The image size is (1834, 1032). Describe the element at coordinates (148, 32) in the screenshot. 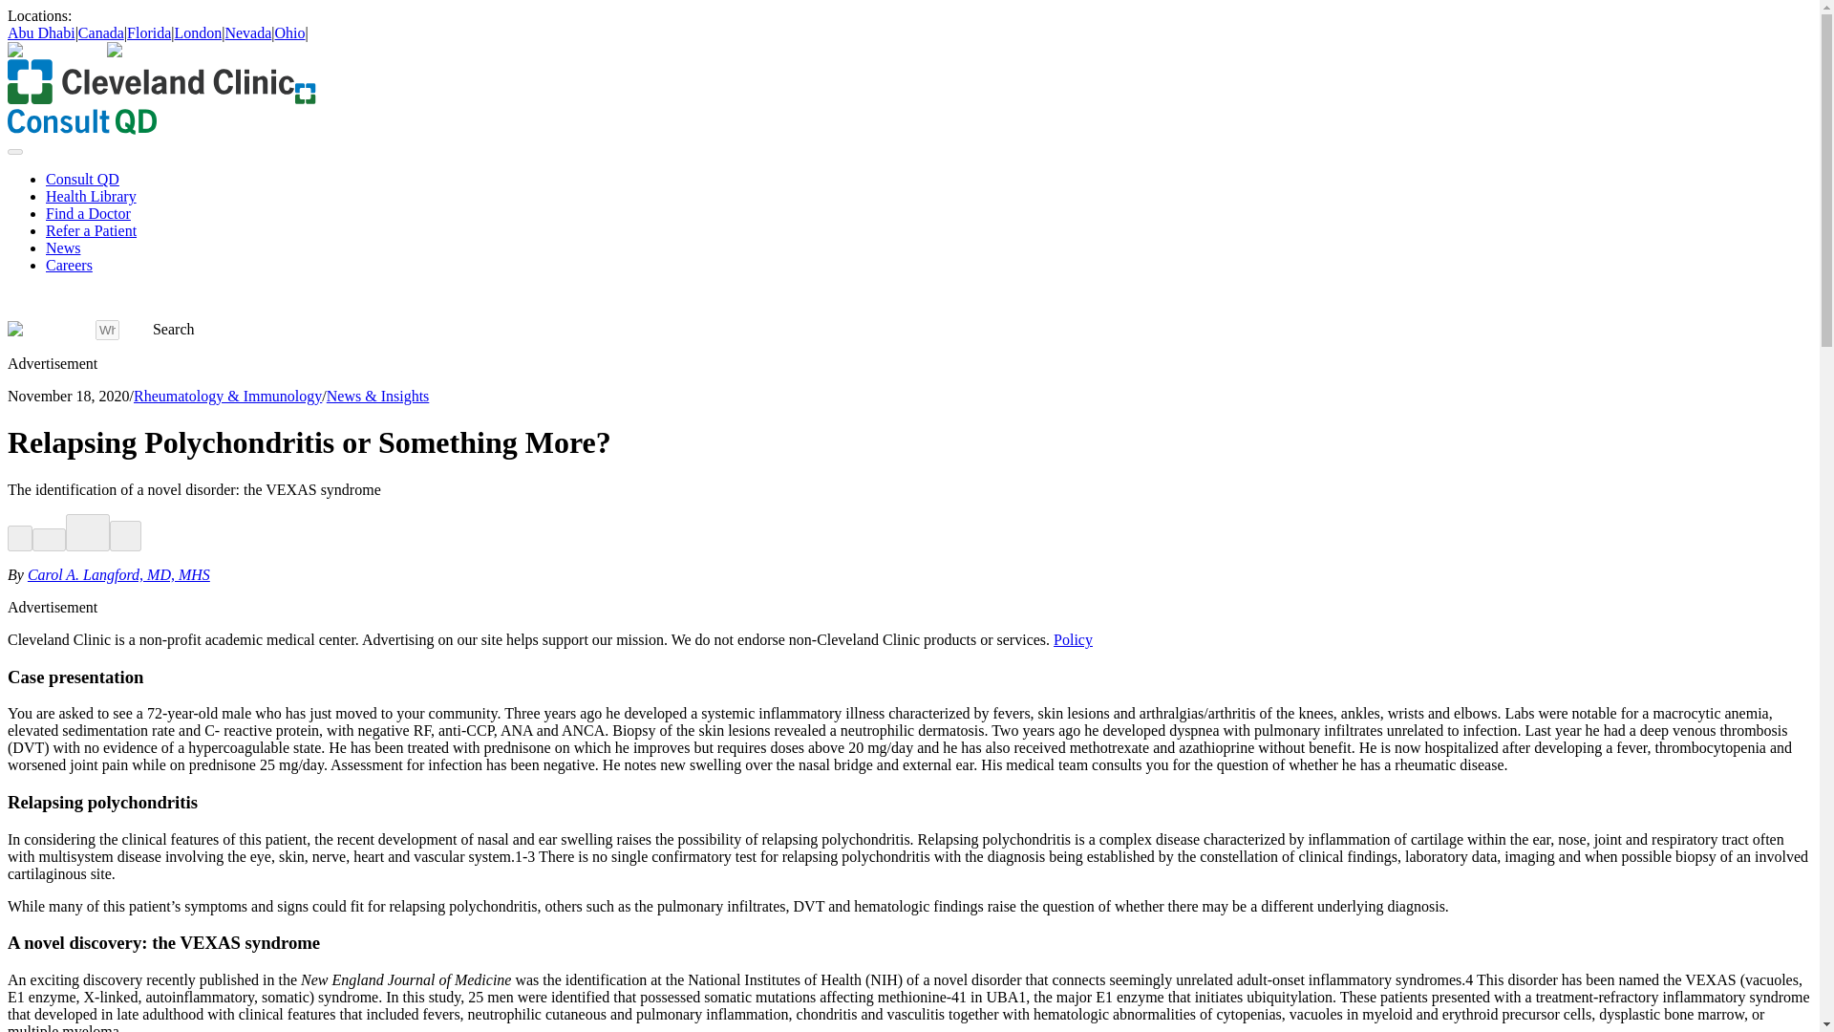

I see `Florida` at that location.